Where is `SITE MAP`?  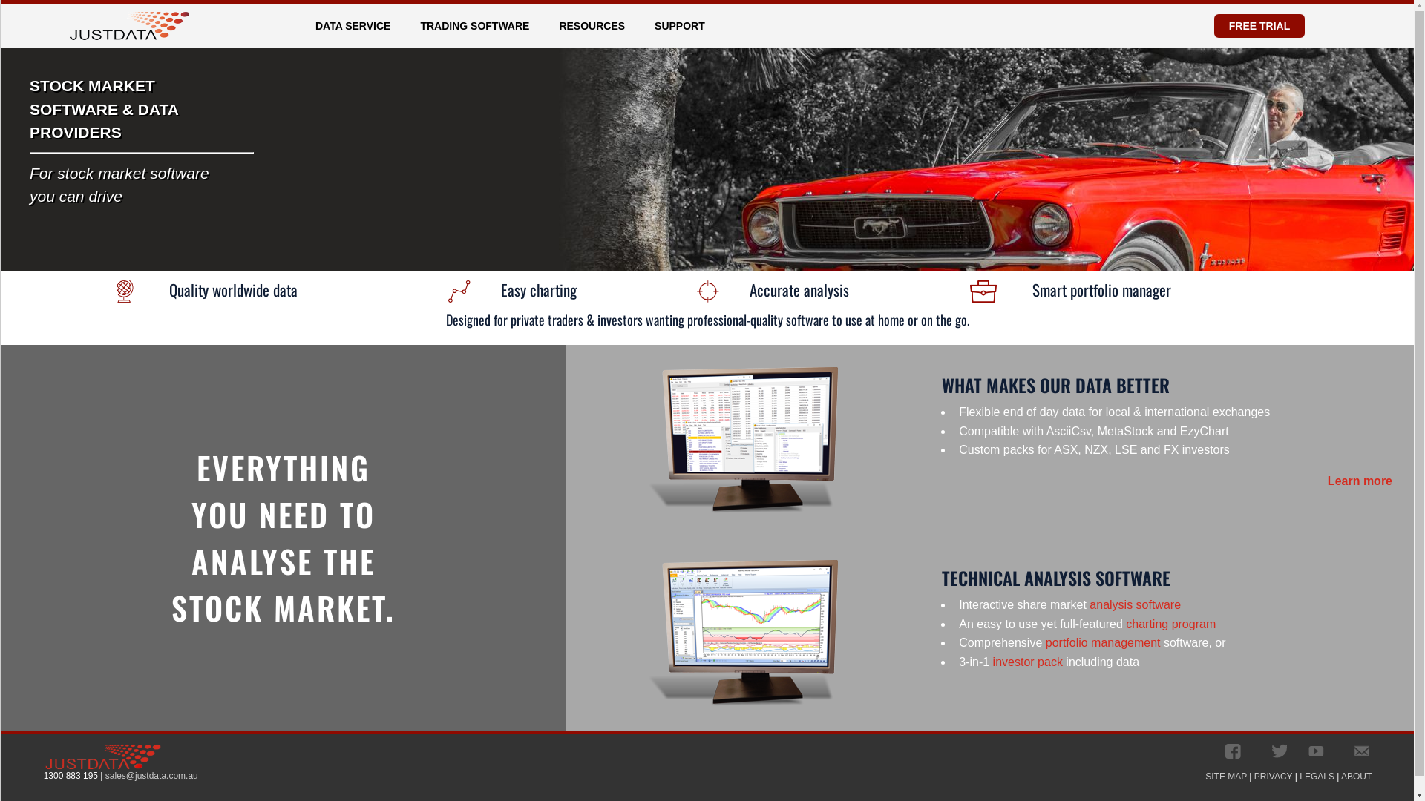 SITE MAP is located at coordinates (1226, 777).